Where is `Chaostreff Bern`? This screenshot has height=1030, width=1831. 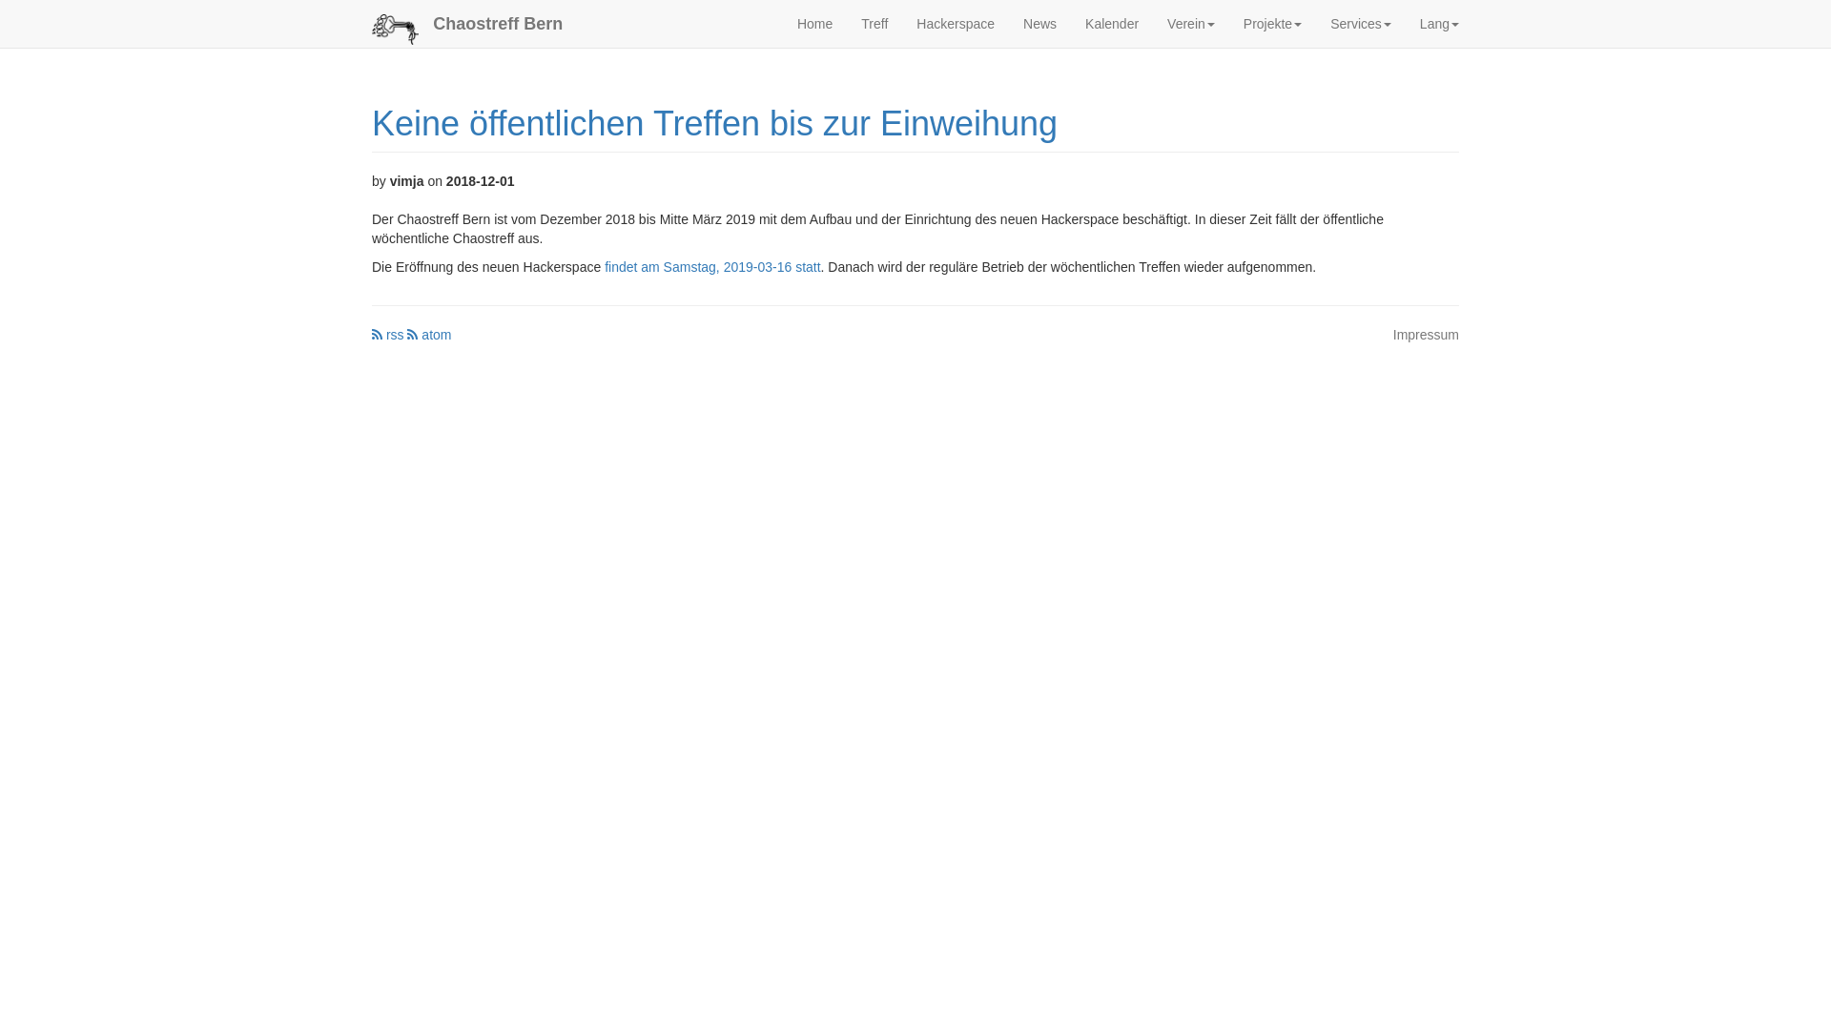
Chaostreff Bern is located at coordinates (498, 24).